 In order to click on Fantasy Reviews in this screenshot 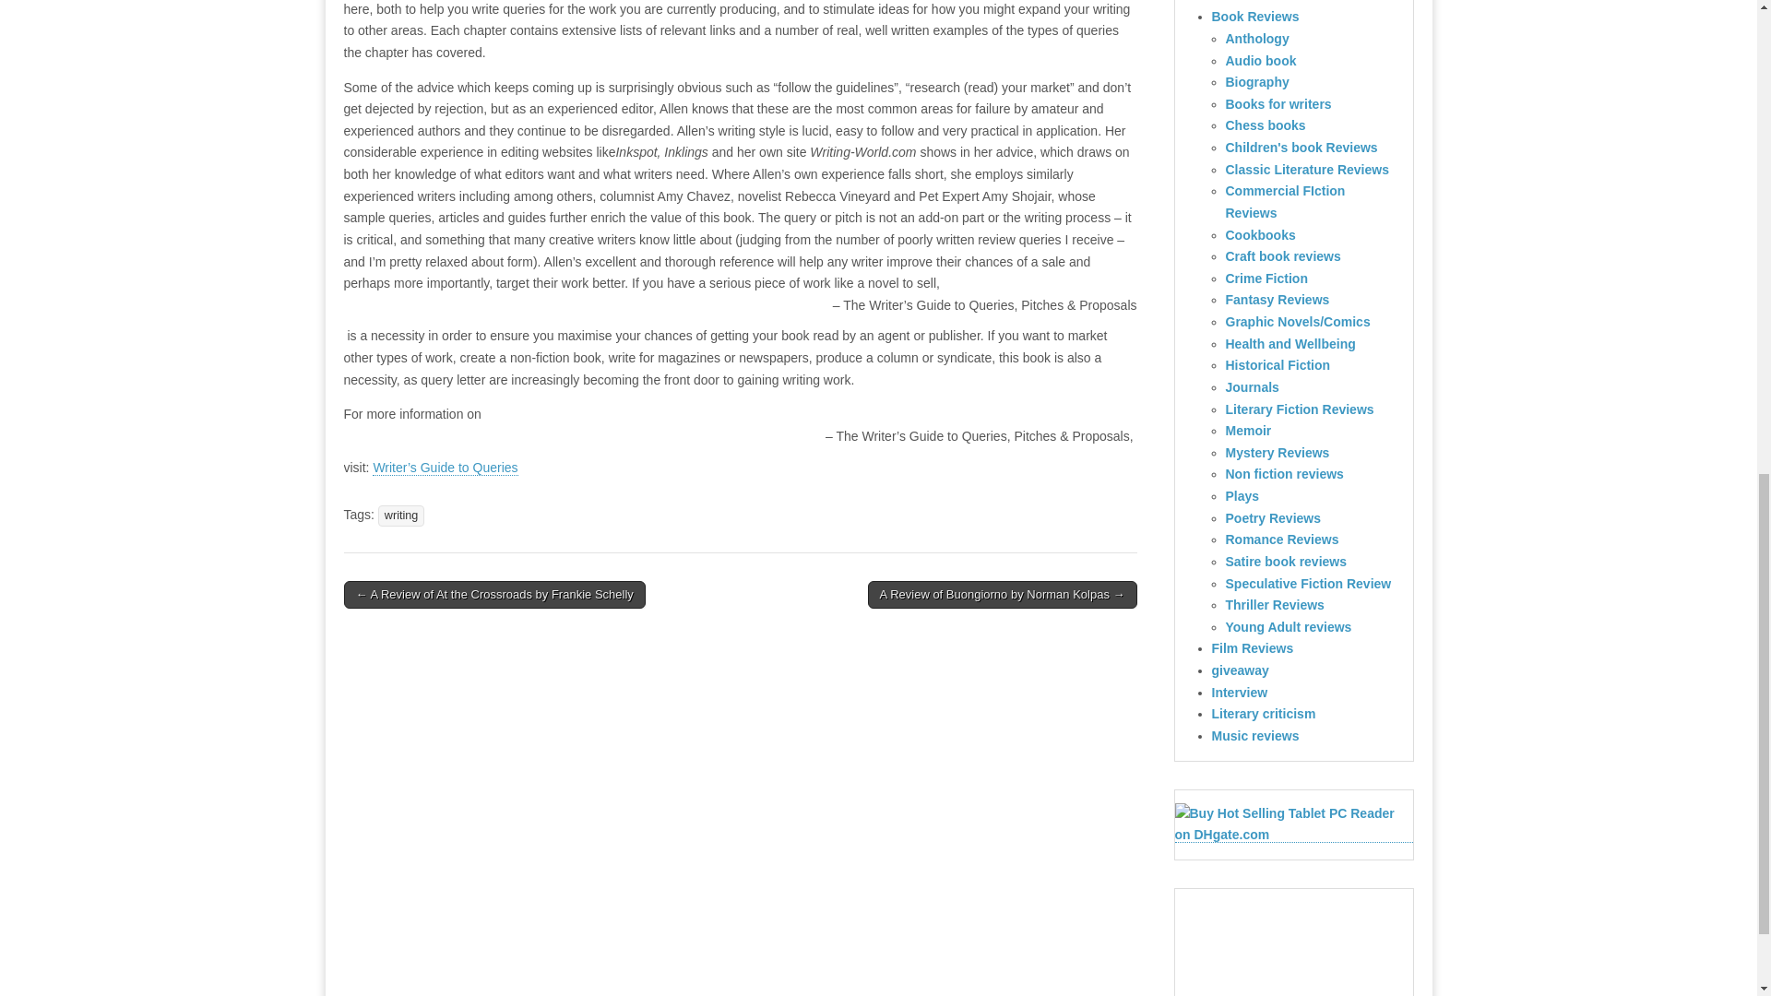, I will do `click(1277, 299)`.